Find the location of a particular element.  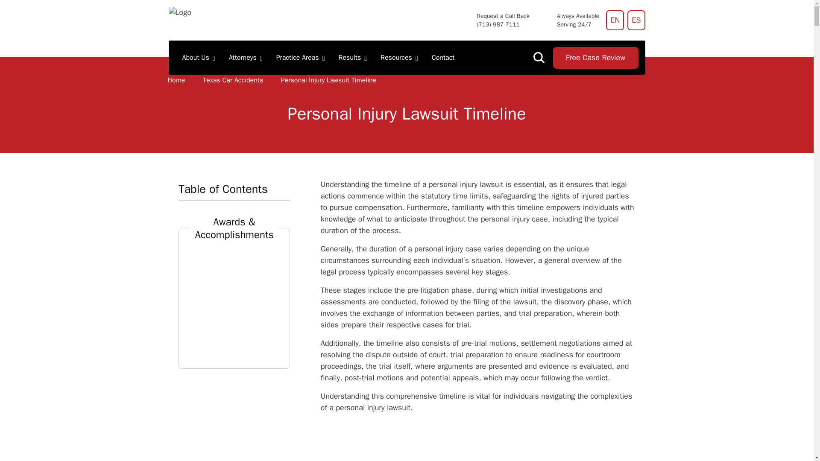

Practice Areas is located at coordinates (301, 57).